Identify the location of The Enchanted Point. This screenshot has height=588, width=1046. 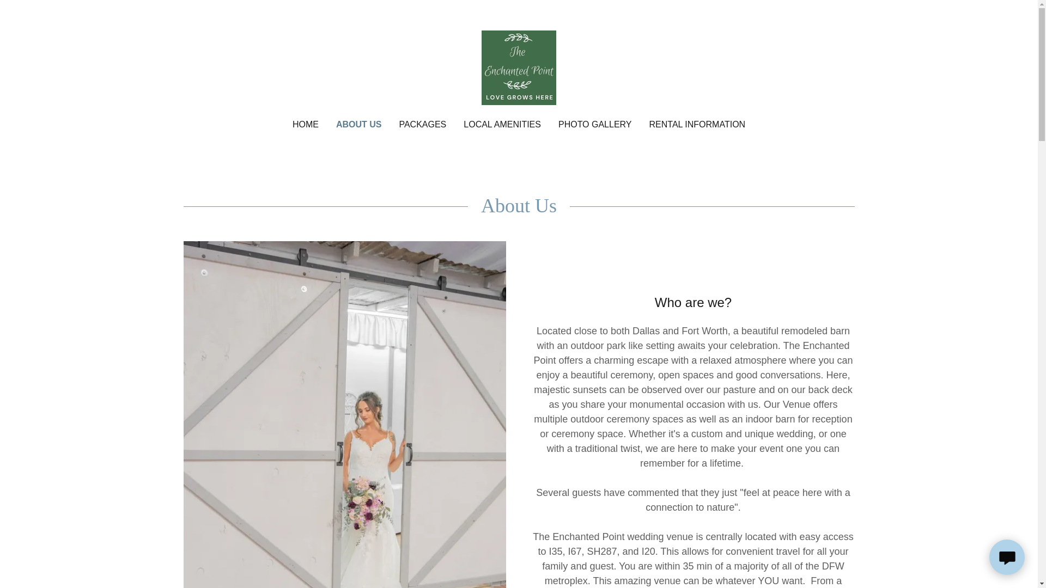
(519, 66).